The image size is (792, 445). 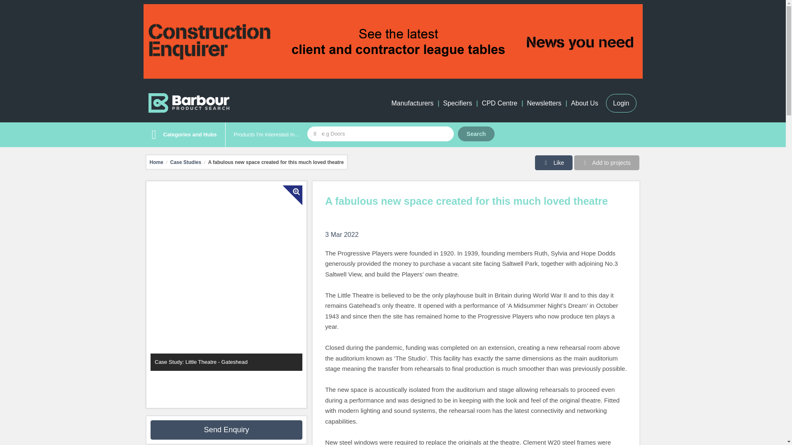 I want to click on Manufacturers, so click(x=412, y=103).